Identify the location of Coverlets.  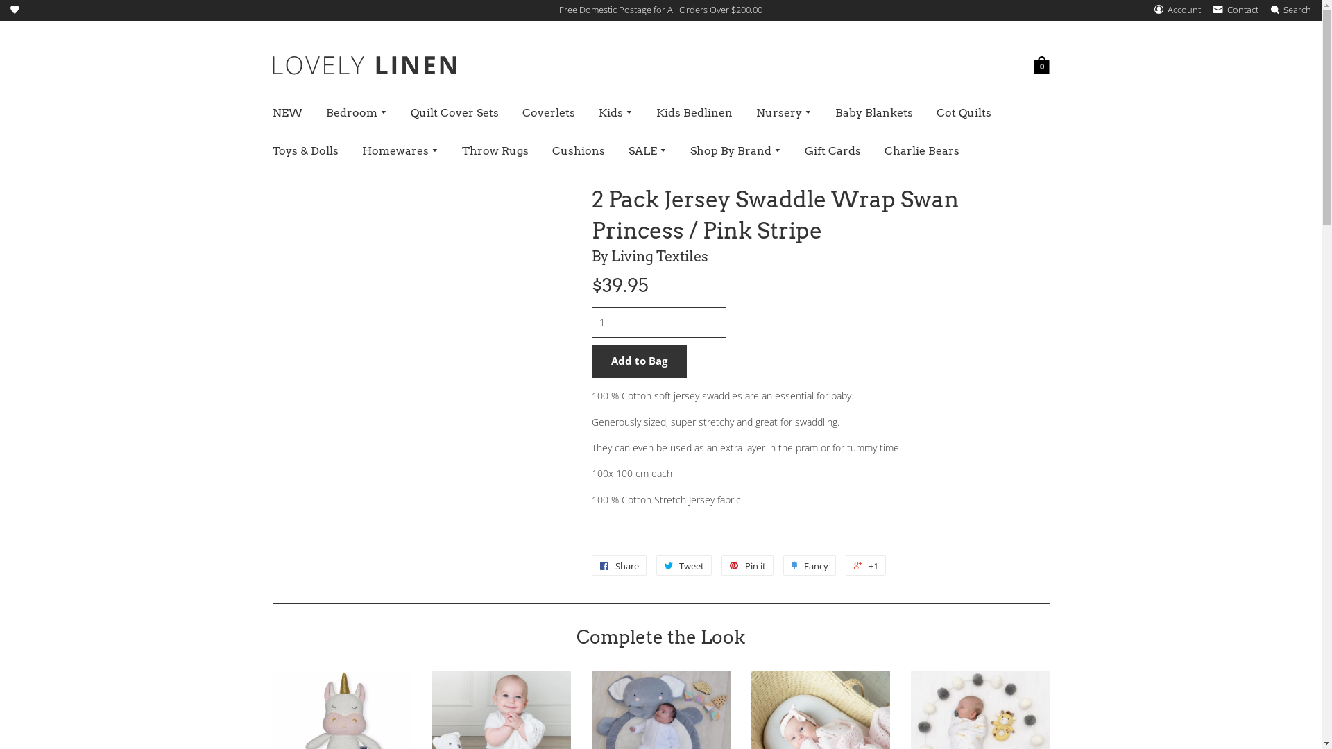
(549, 113).